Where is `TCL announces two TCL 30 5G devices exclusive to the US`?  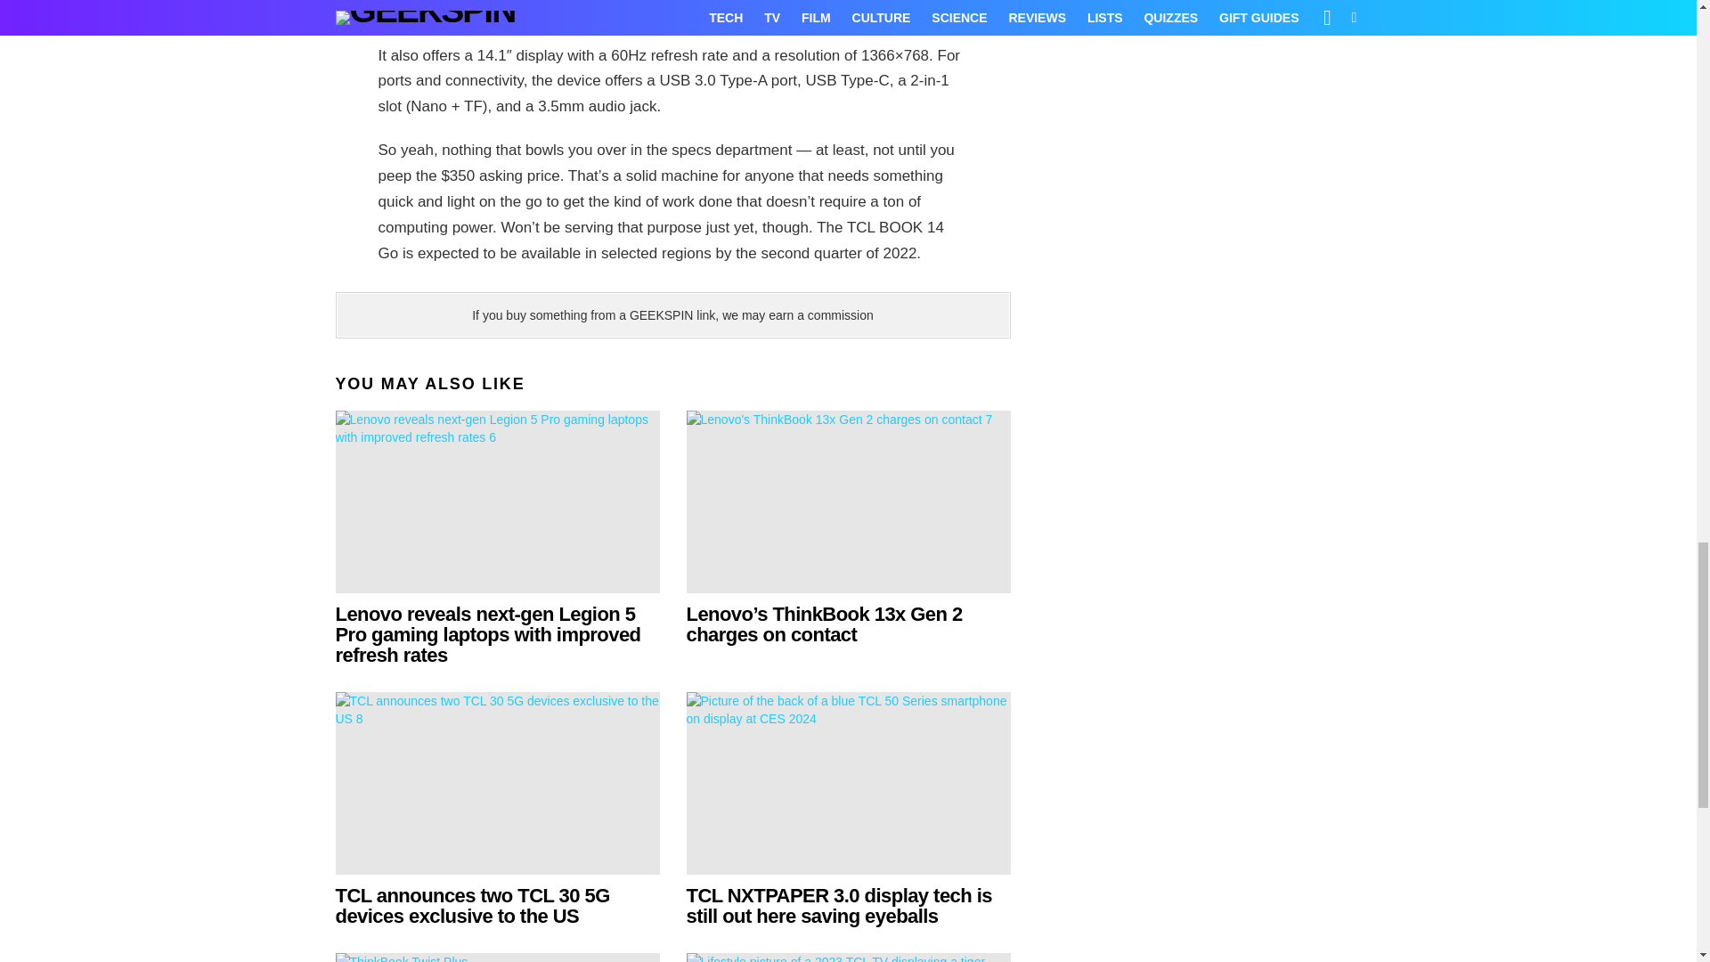 TCL announces two TCL 30 5G devices exclusive to the US is located at coordinates (472, 905).